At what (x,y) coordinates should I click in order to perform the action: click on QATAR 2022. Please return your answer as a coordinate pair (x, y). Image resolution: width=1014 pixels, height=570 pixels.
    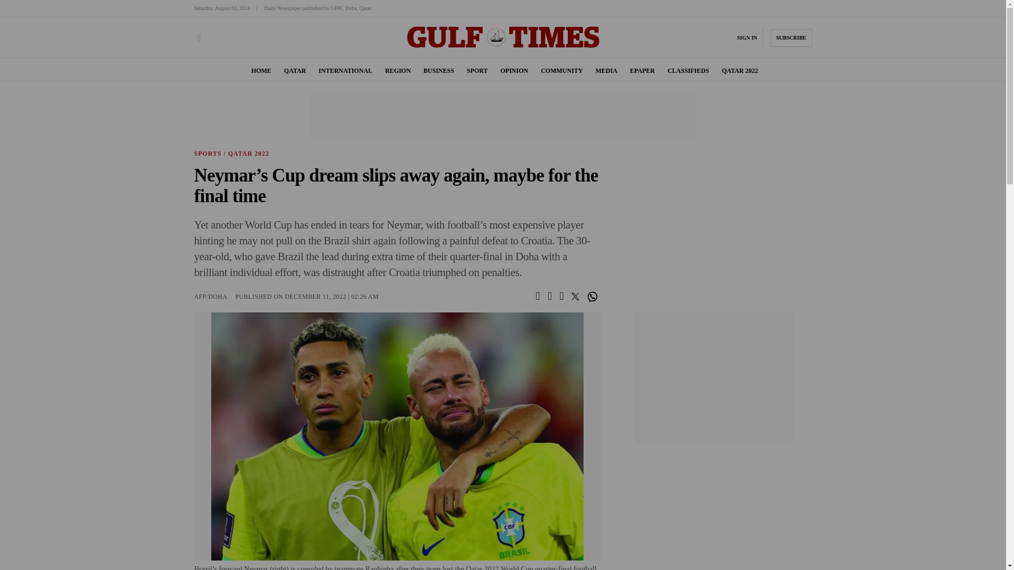
    Looking at the image, I should click on (740, 71).